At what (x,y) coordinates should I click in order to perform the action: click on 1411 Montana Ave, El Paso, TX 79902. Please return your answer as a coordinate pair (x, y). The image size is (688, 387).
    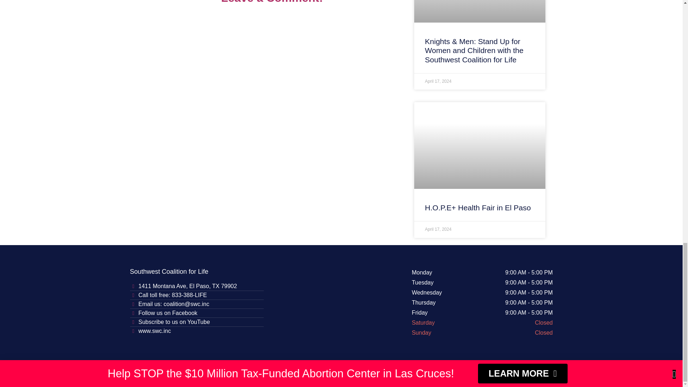
    Looking at the image, I should click on (196, 286).